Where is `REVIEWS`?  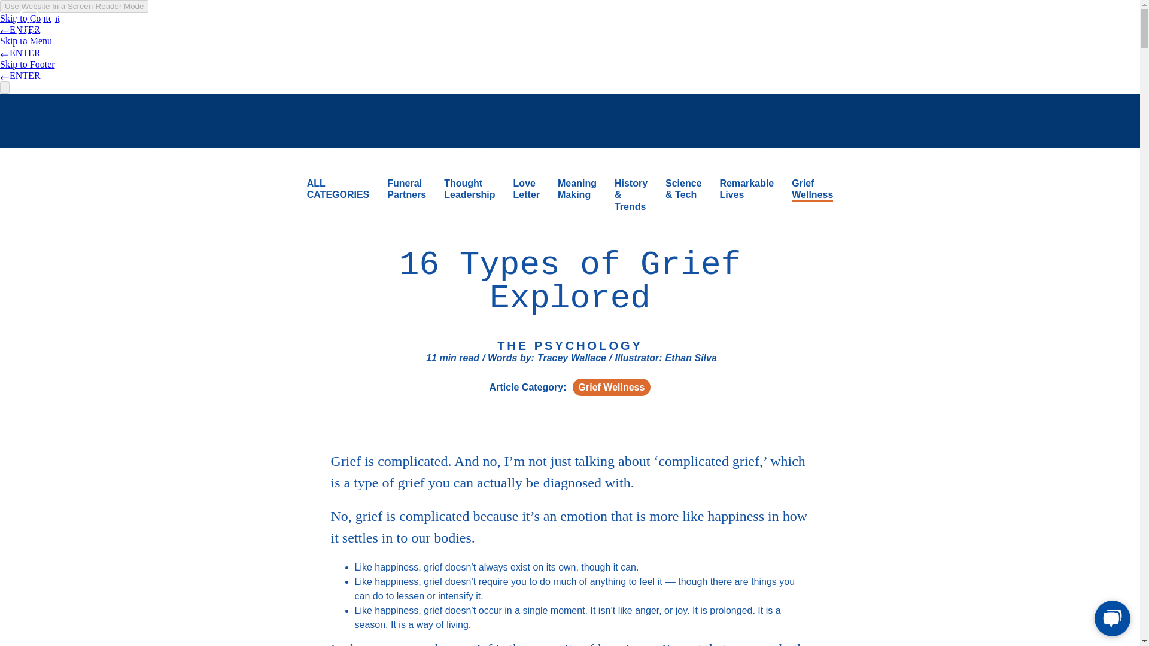
REVIEWS is located at coordinates (868, 21).